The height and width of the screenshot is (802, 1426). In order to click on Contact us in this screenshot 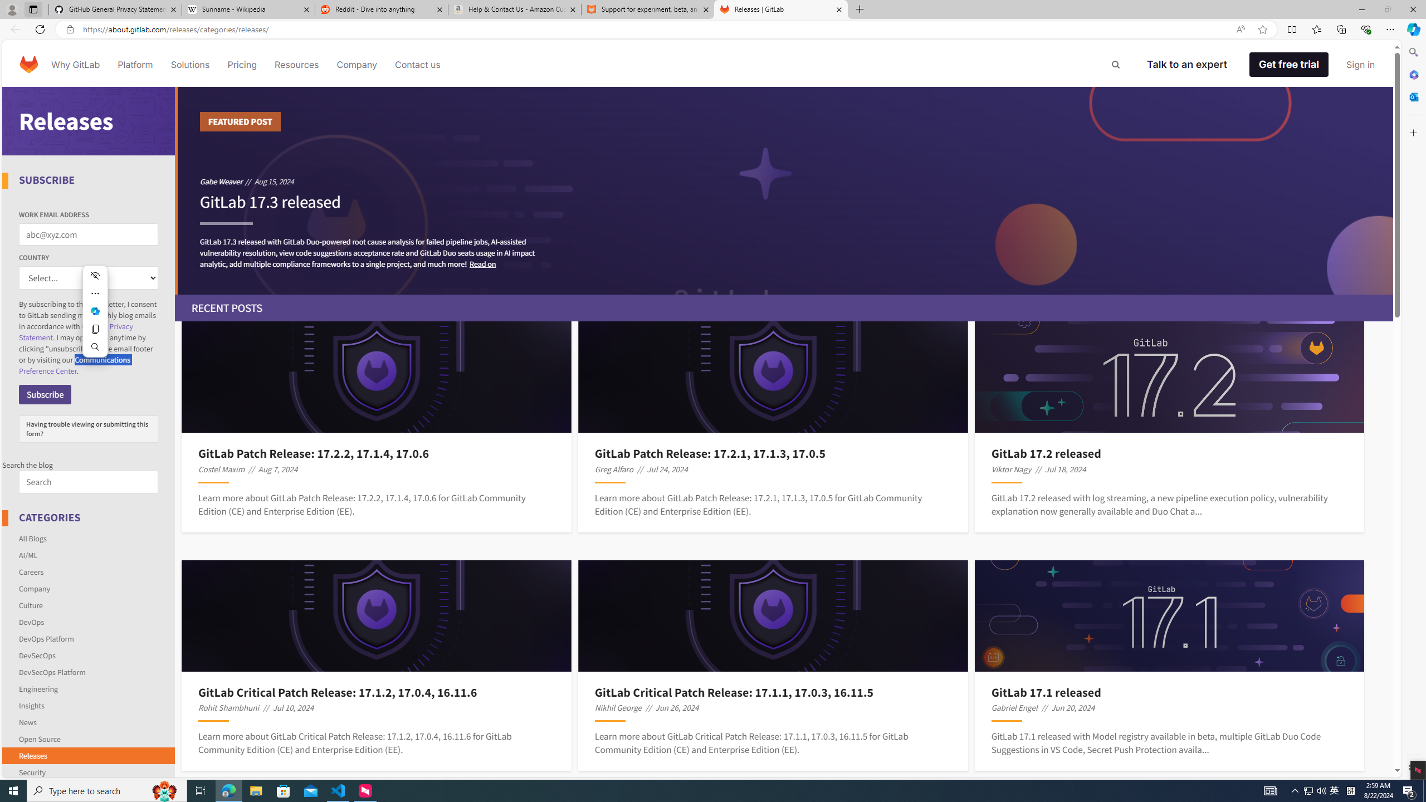, I will do `click(418, 65)`.